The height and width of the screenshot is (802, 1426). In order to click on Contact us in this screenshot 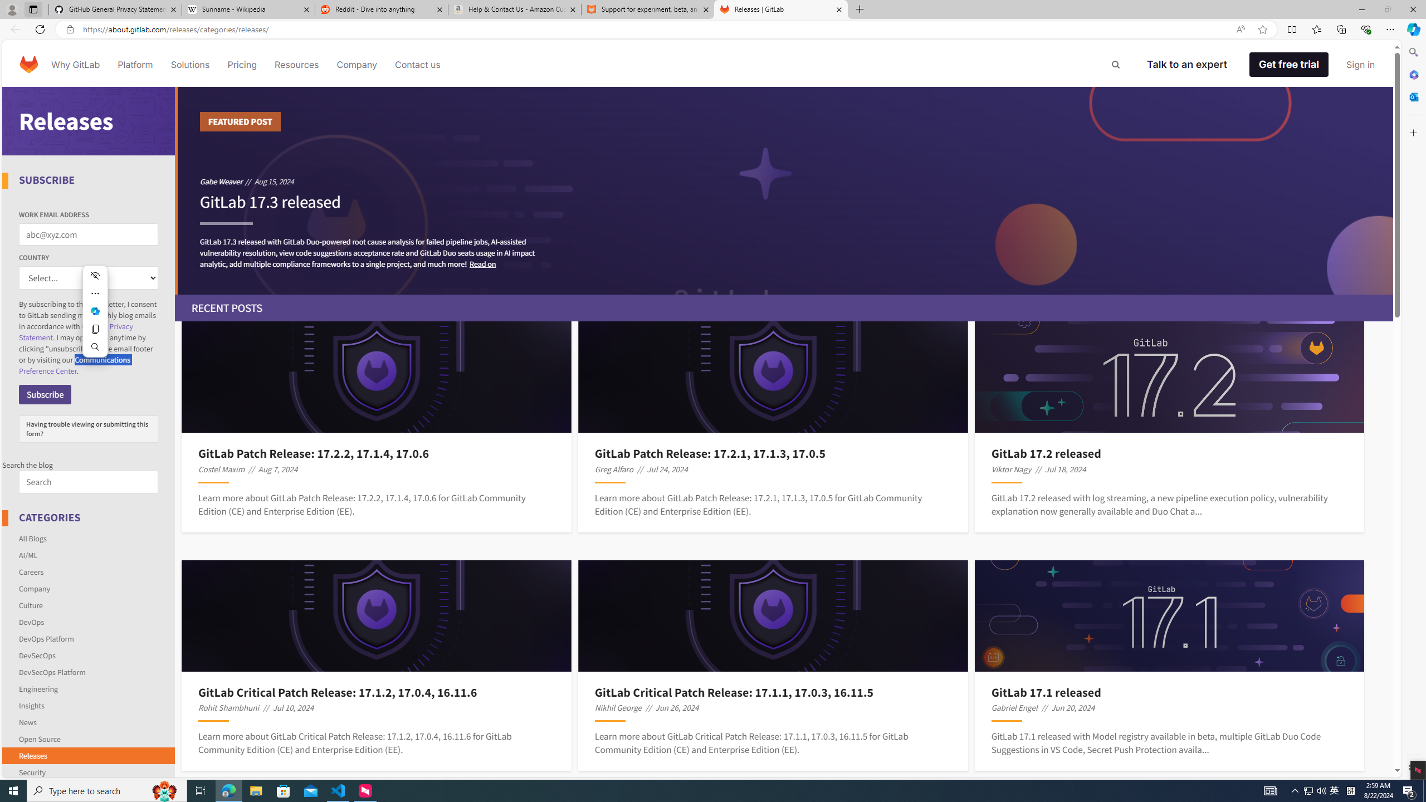, I will do `click(418, 65)`.